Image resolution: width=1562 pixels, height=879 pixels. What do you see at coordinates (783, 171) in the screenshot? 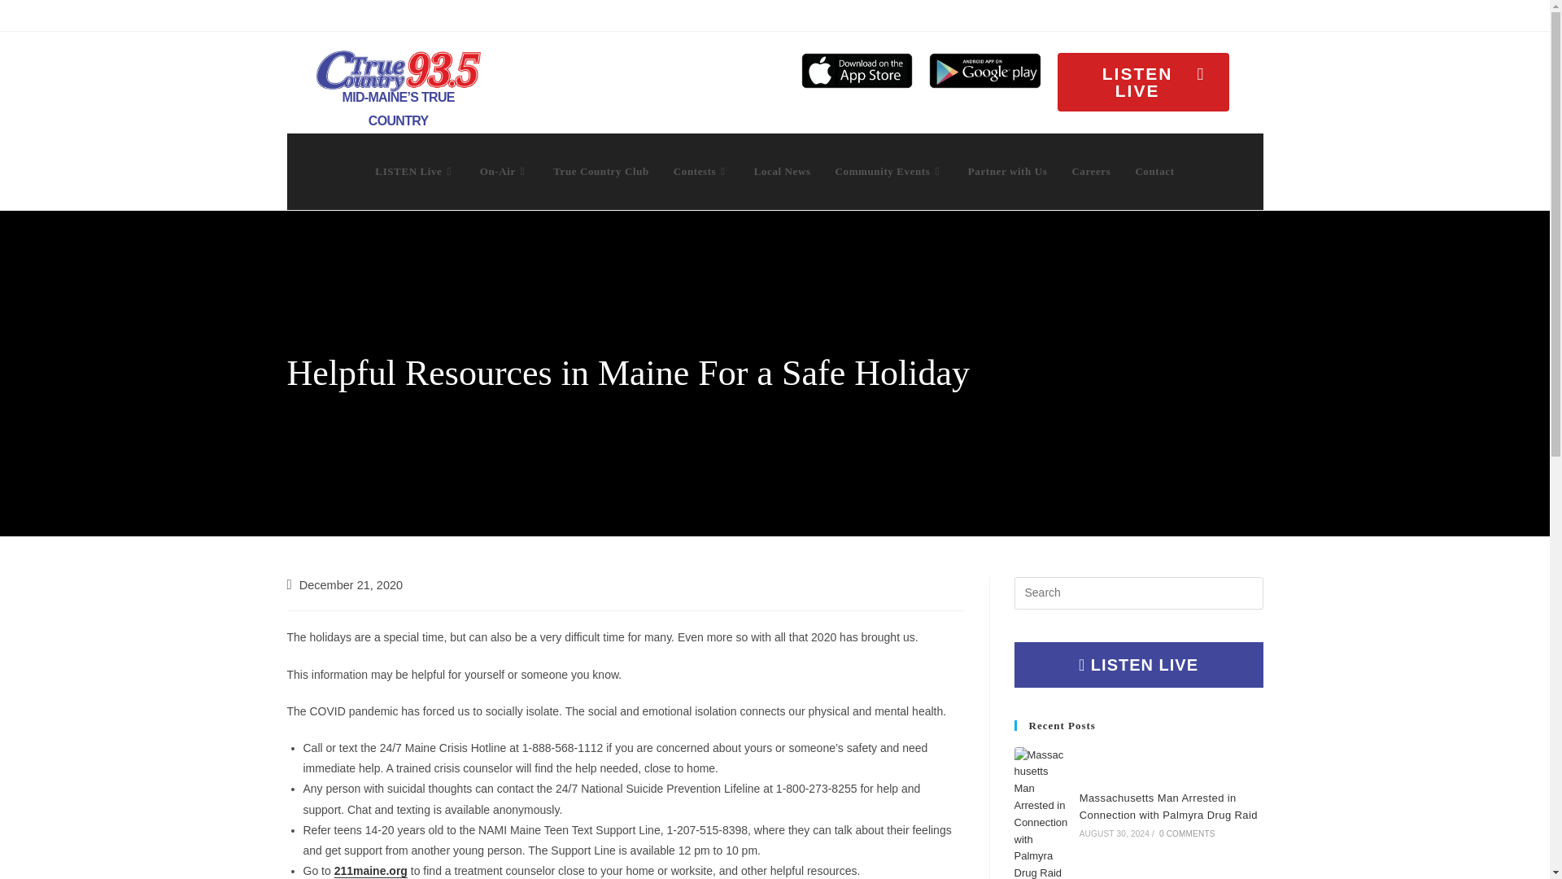
I see `Local News` at bounding box center [783, 171].